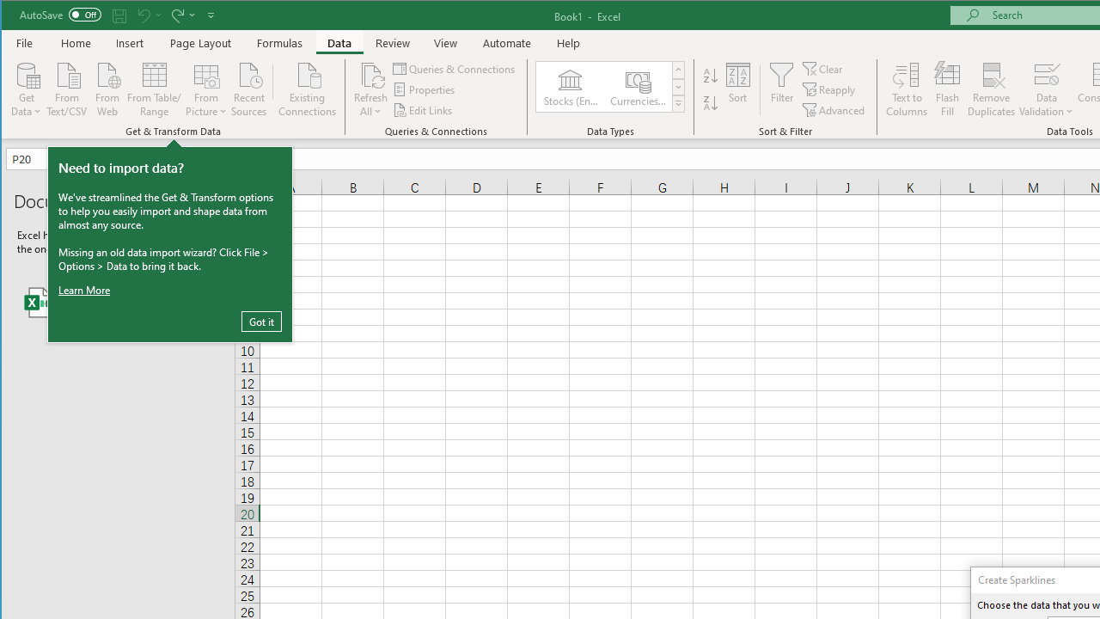 The width and height of the screenshot is (1100, 619). I want to click on Insert, so click(130, 43).